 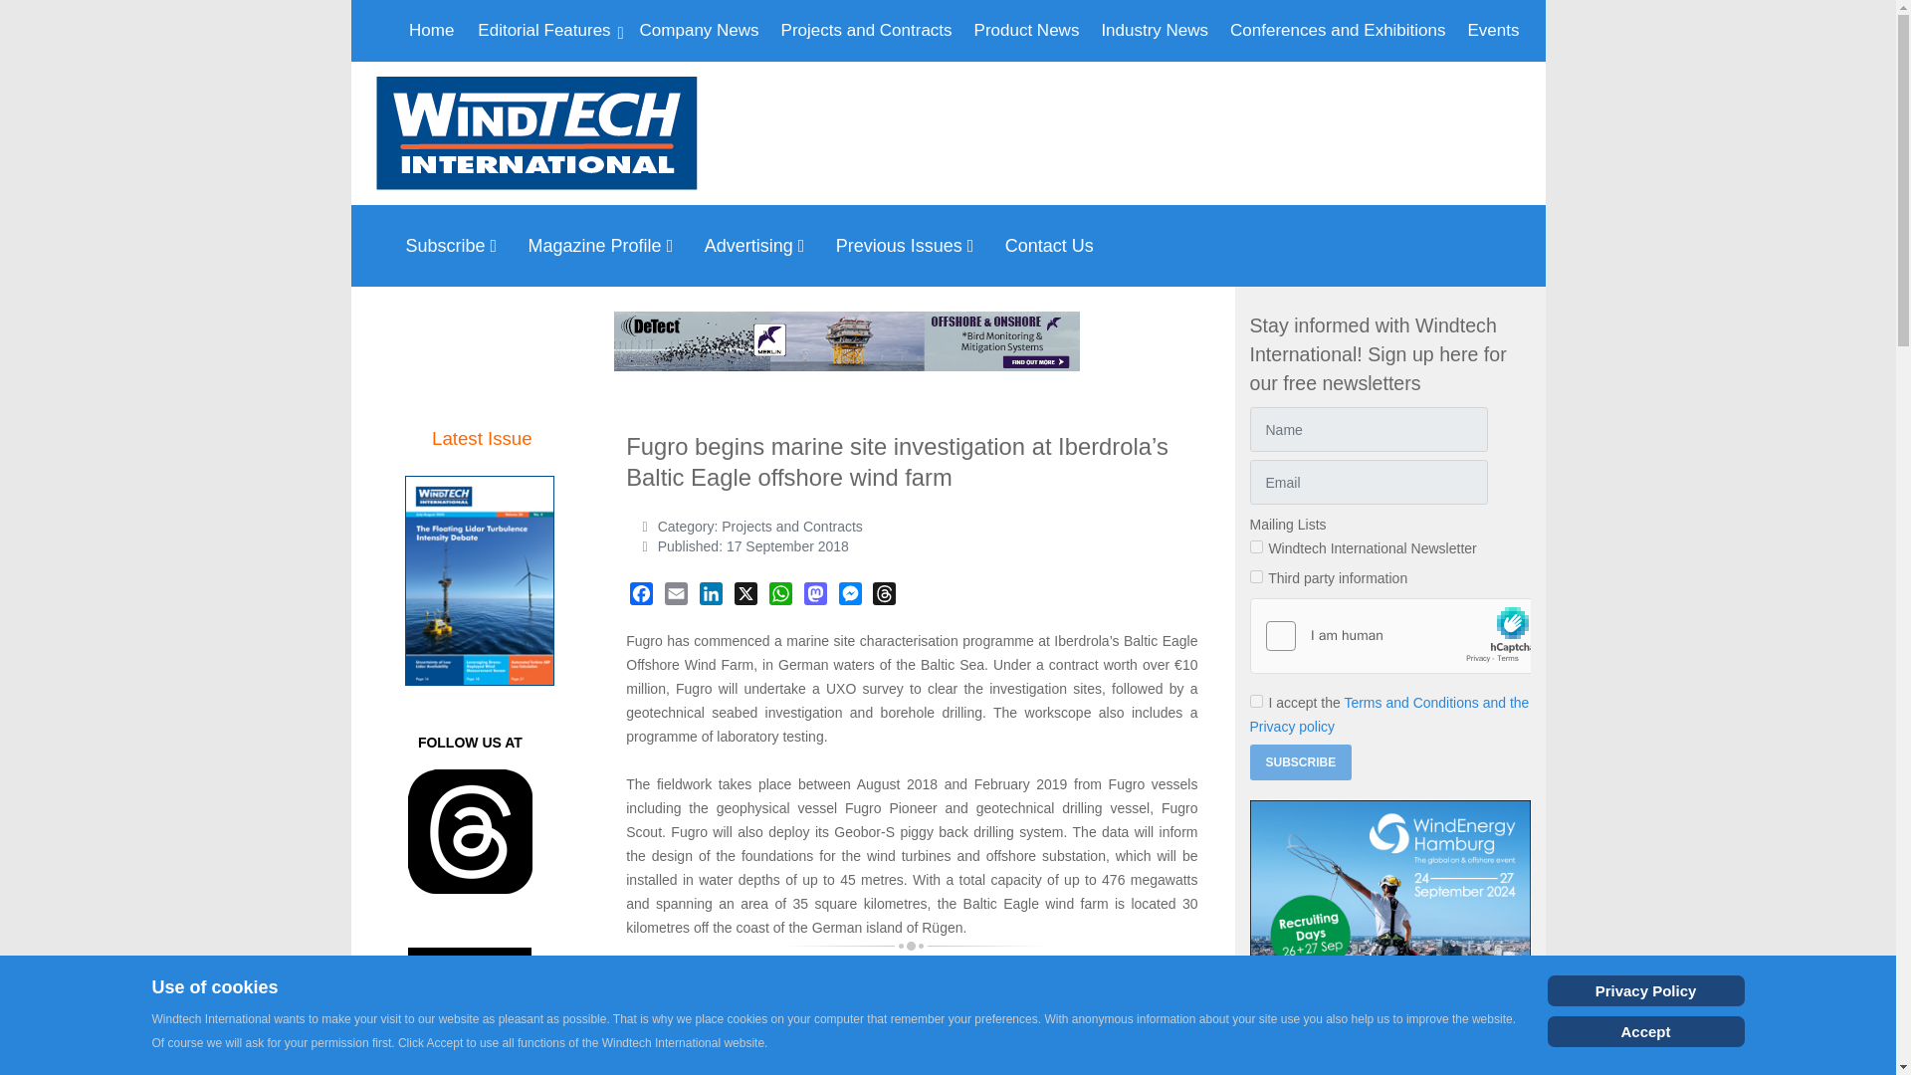 What do you see at coordinates (606, 245) in the screenshot?
I see `Magazine Profile` at bounding box center [606, 245].